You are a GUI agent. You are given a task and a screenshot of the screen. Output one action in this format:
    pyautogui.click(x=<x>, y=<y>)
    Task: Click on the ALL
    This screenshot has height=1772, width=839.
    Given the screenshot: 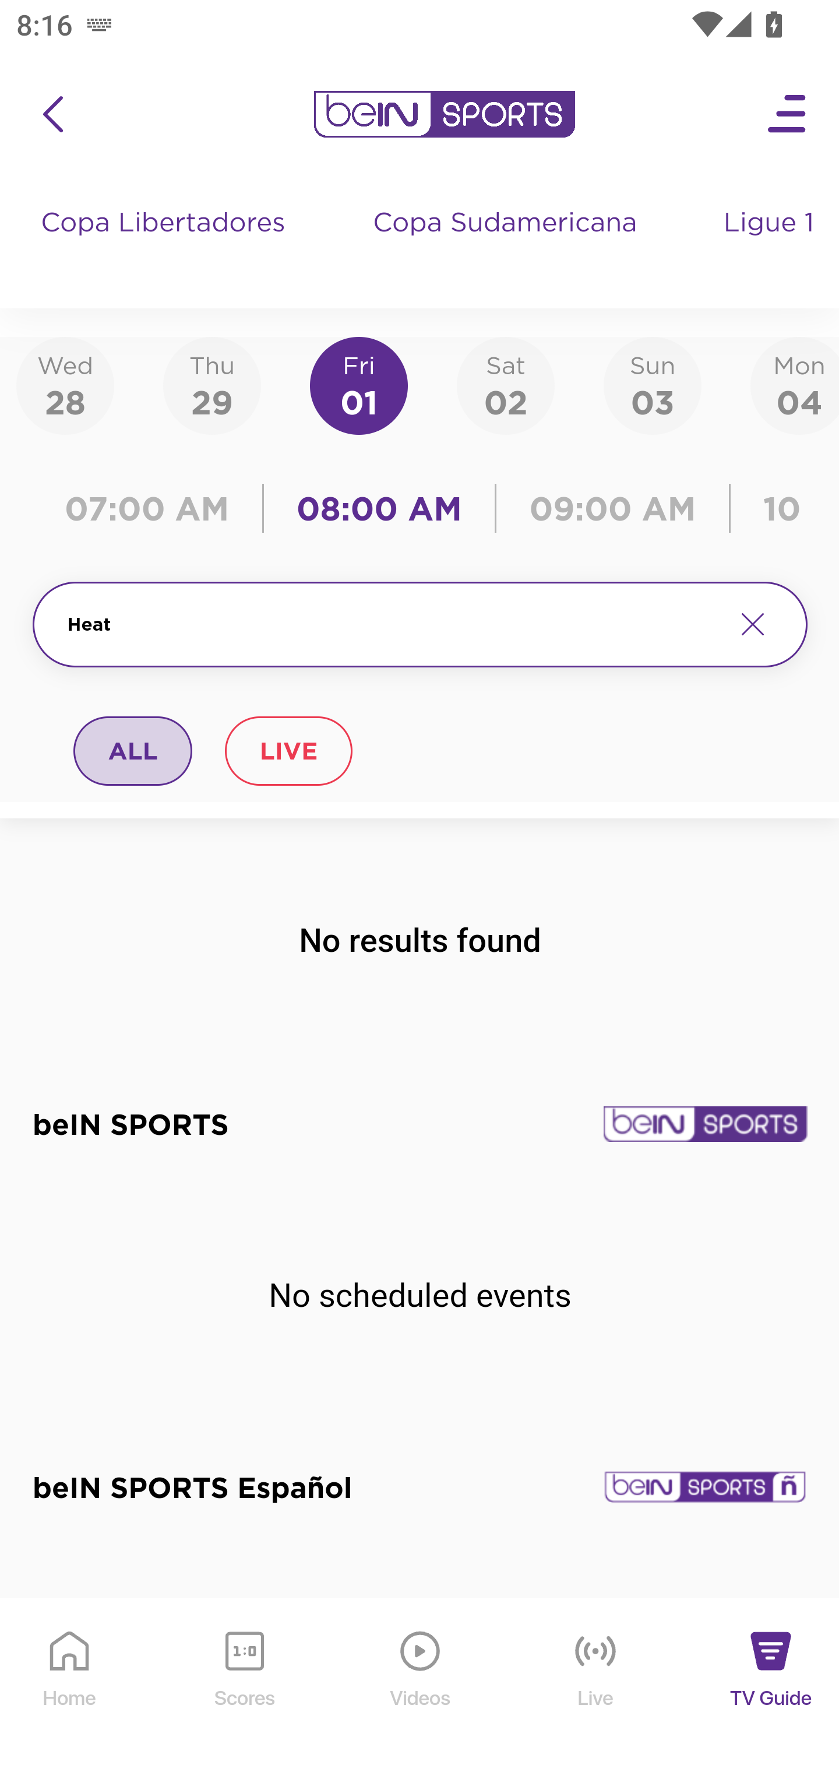 What is the action you would take?
    pyautogui.click(x=133, y=750)
    